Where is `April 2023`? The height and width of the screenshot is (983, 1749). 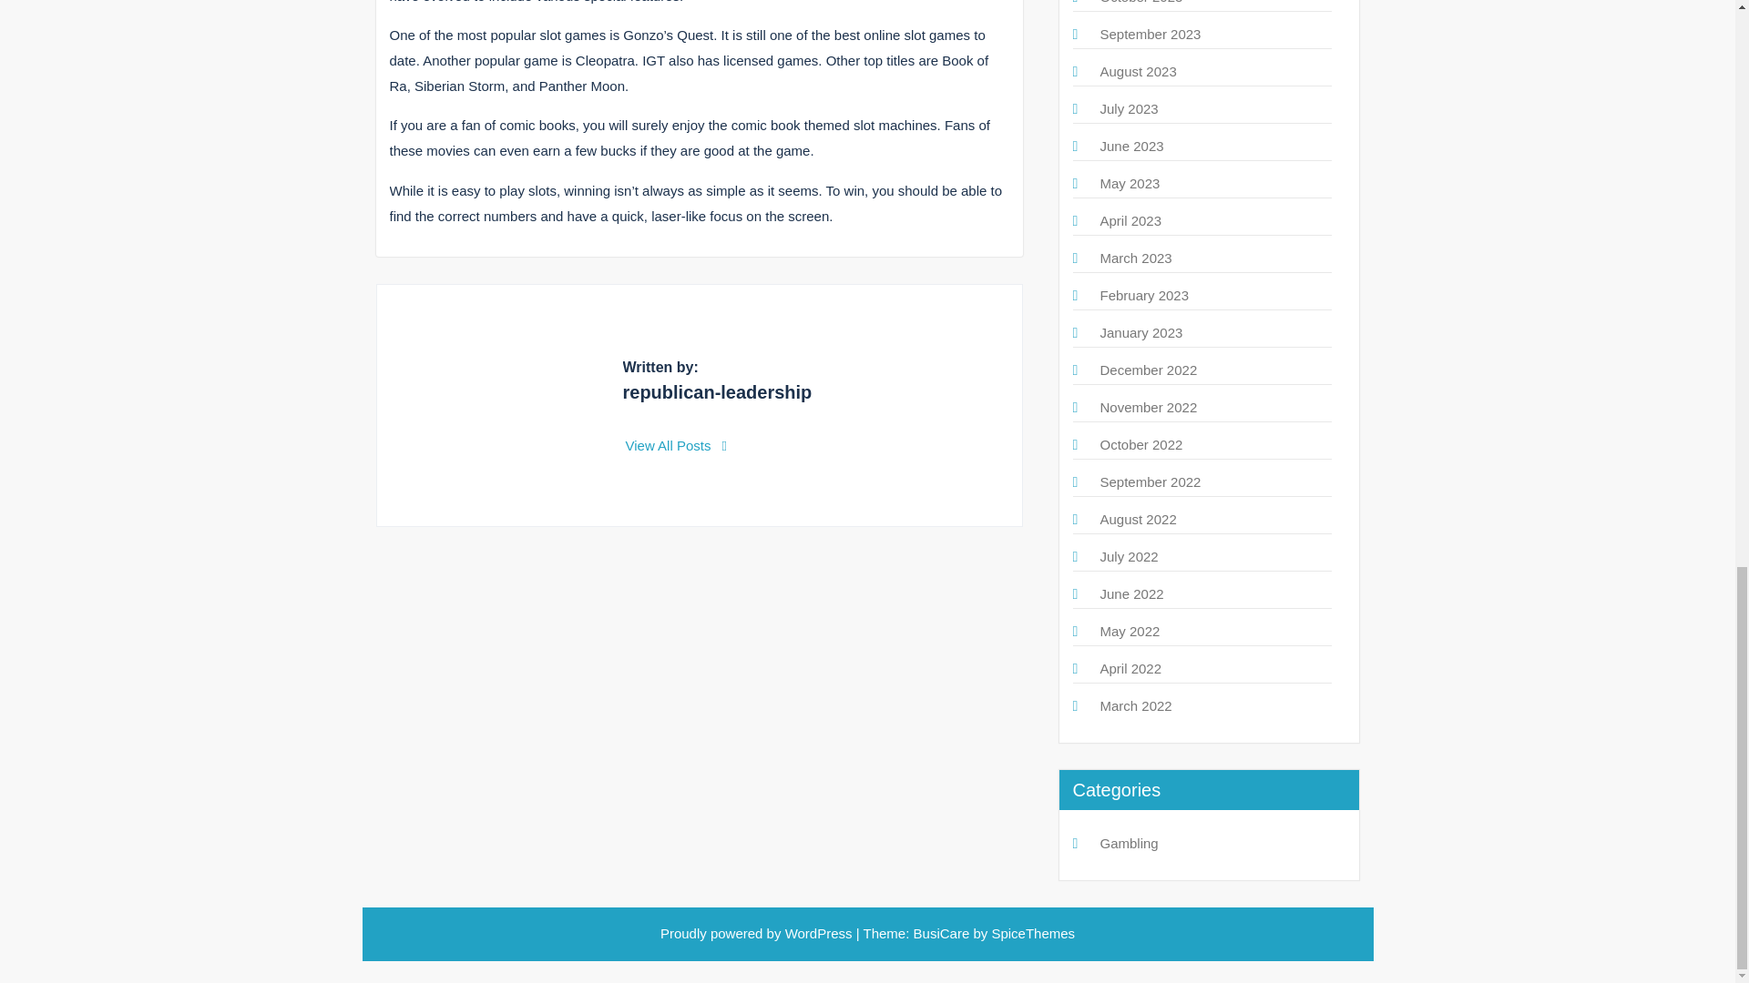
April 2023 is located at coordinates (1131, 220).